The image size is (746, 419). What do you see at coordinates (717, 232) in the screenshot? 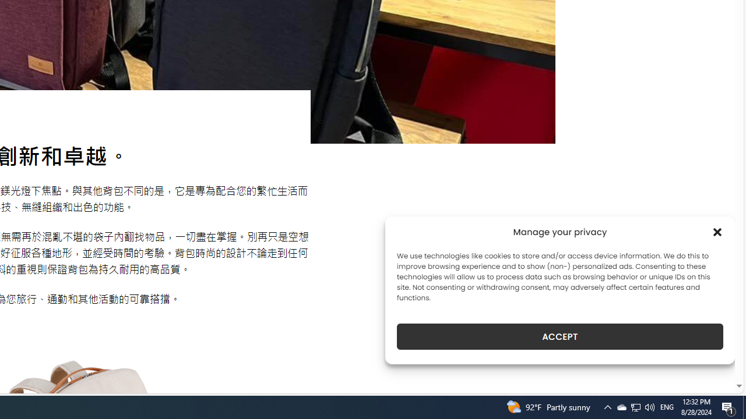
I see `Class: cmplz-close` at bounding box center [717, 232].